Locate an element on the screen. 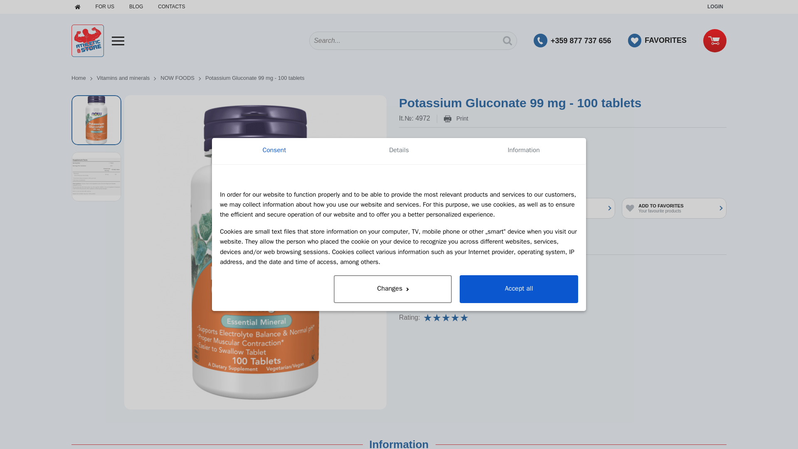 This screenshot has width=798, height=449. Contacts is located at coordinates (171, 7).